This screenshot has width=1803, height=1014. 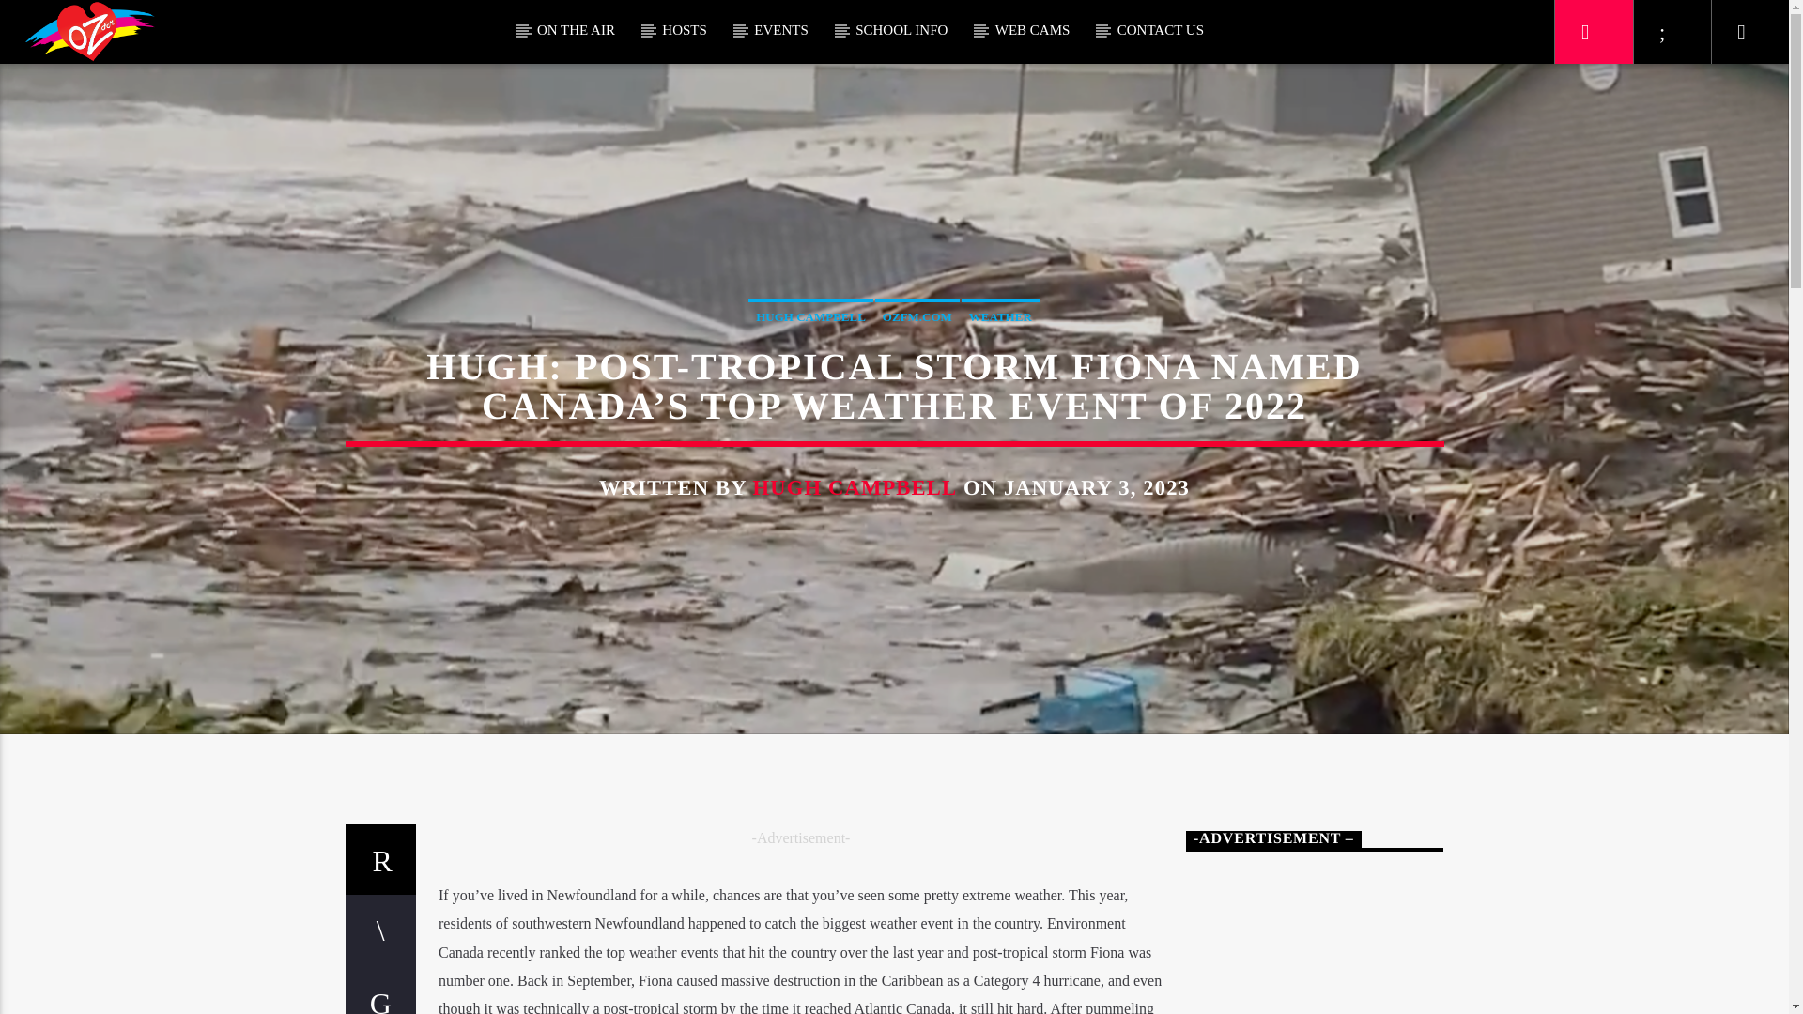 What do you see at coordinates (1160, 30) in the screenshot?
I see `CONTACT US` at bounding box center [1160, 30].